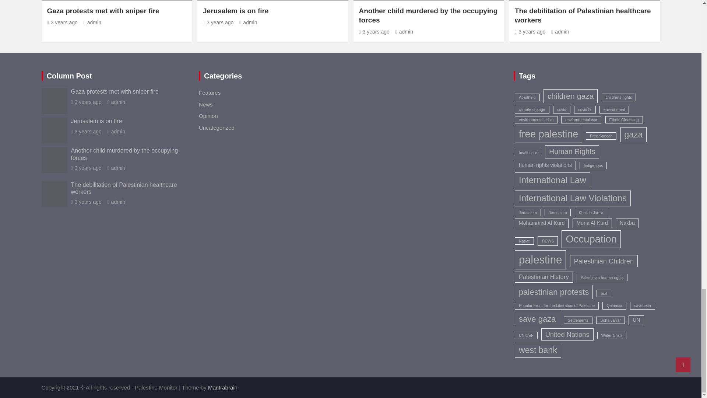  I want to click on Jerusalem is on fire, so click(86, 131).